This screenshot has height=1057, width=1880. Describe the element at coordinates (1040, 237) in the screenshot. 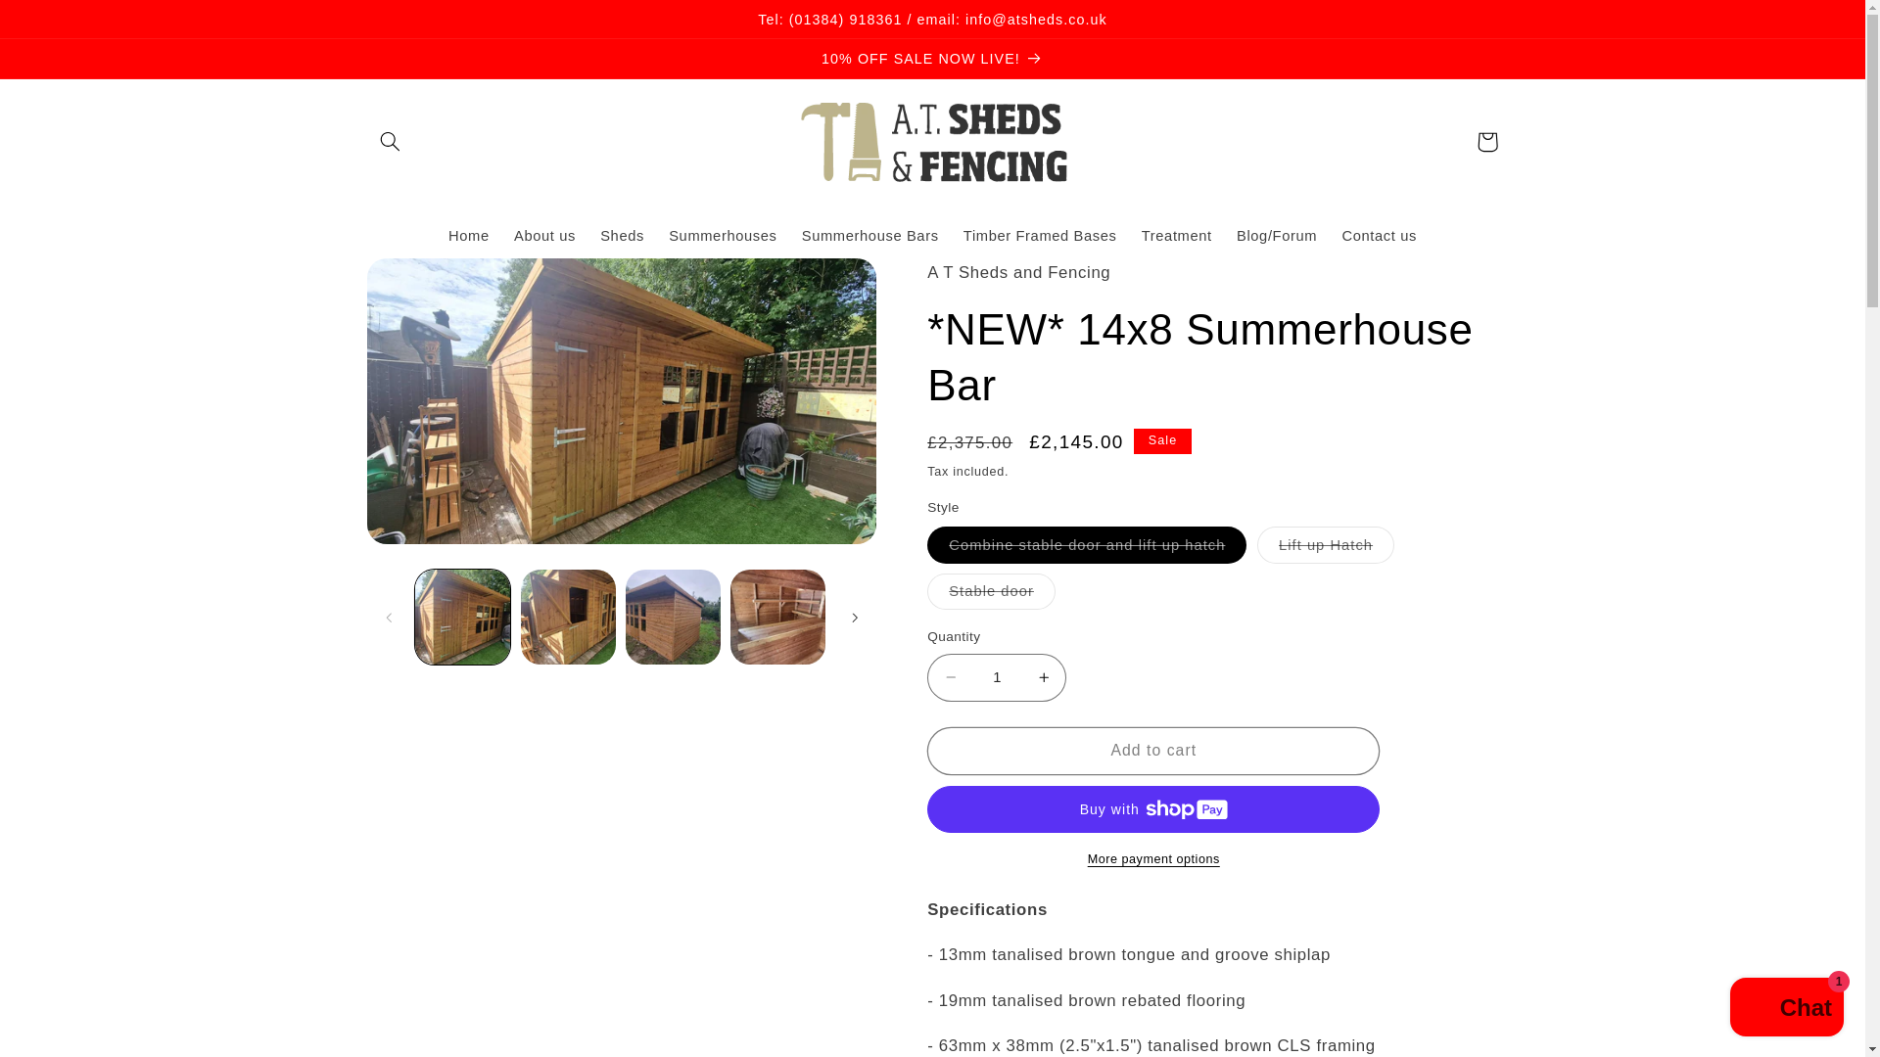

I see `Timber Framed Bases` at that location.